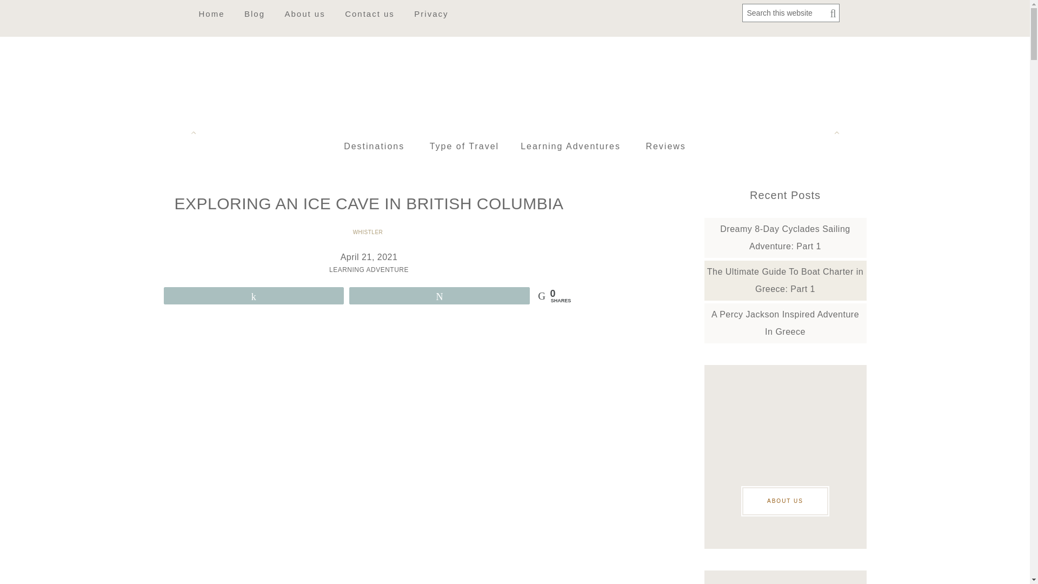 The height and width of the screenshot is (584, 1038). What do you see at coordinates (211, 13) in the screenshot?
I see `Home` at bounding box center [211, 13].